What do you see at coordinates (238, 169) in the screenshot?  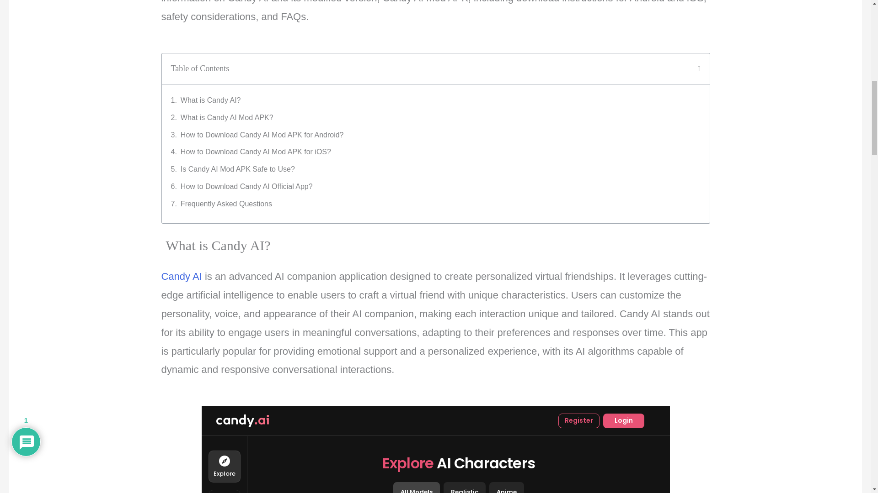 I see `Is Candy AI Mod APK Safe to Use?` at bounding box center [238, 169].